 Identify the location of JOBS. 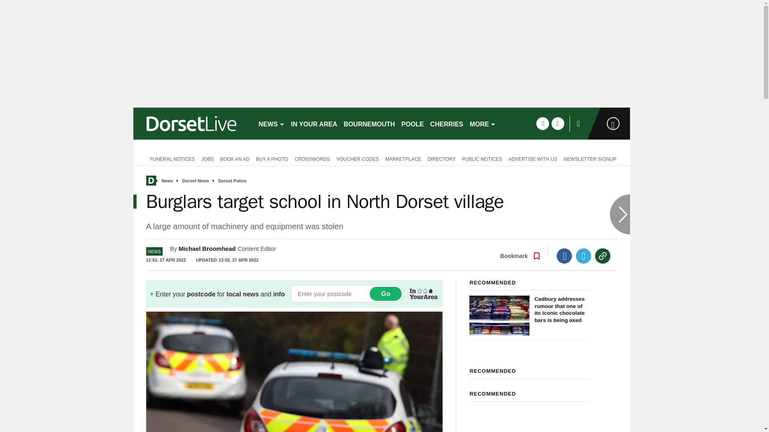
(207, 158).